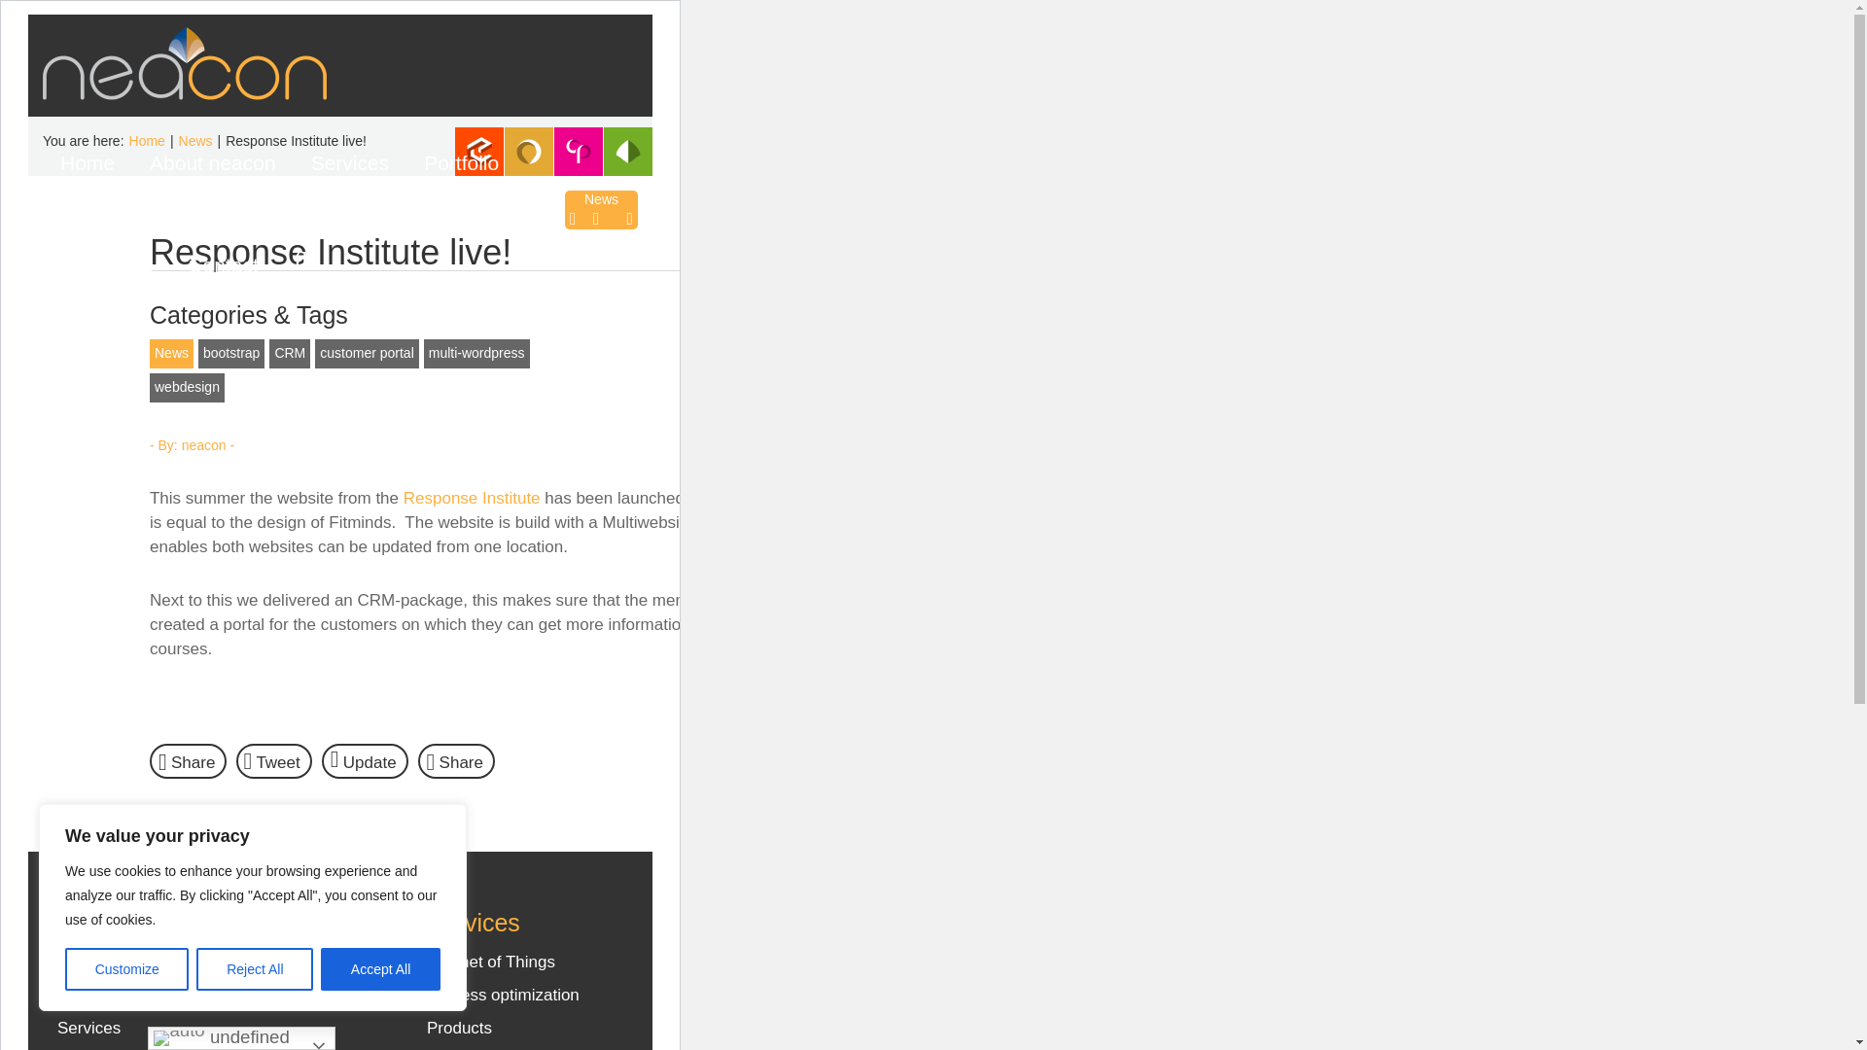  What do you see at coordinates (212, 162) in the screenshot?
I see `About neacon` at bounding box center [212, 162].